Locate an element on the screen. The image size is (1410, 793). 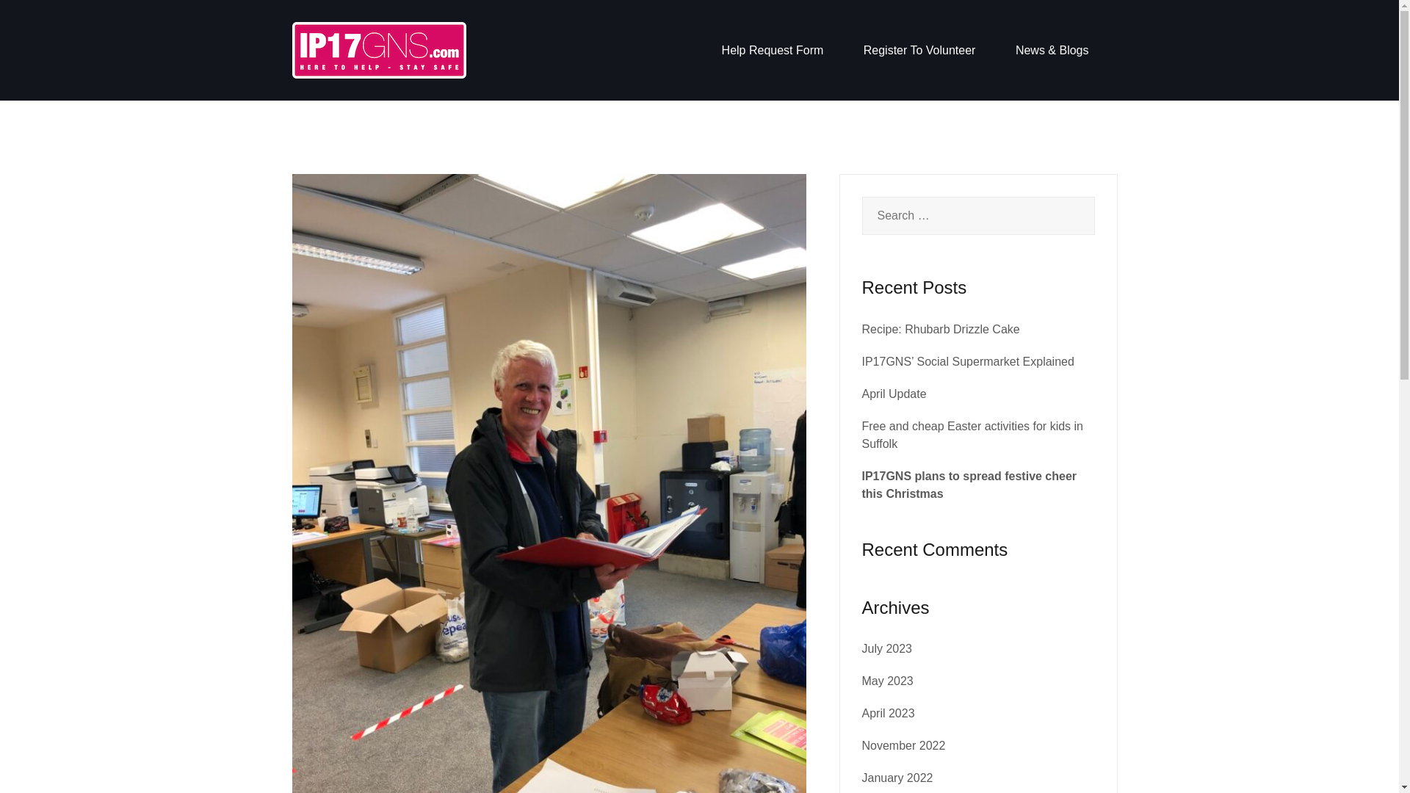
November 2022 is located at coordinates (903, 745).